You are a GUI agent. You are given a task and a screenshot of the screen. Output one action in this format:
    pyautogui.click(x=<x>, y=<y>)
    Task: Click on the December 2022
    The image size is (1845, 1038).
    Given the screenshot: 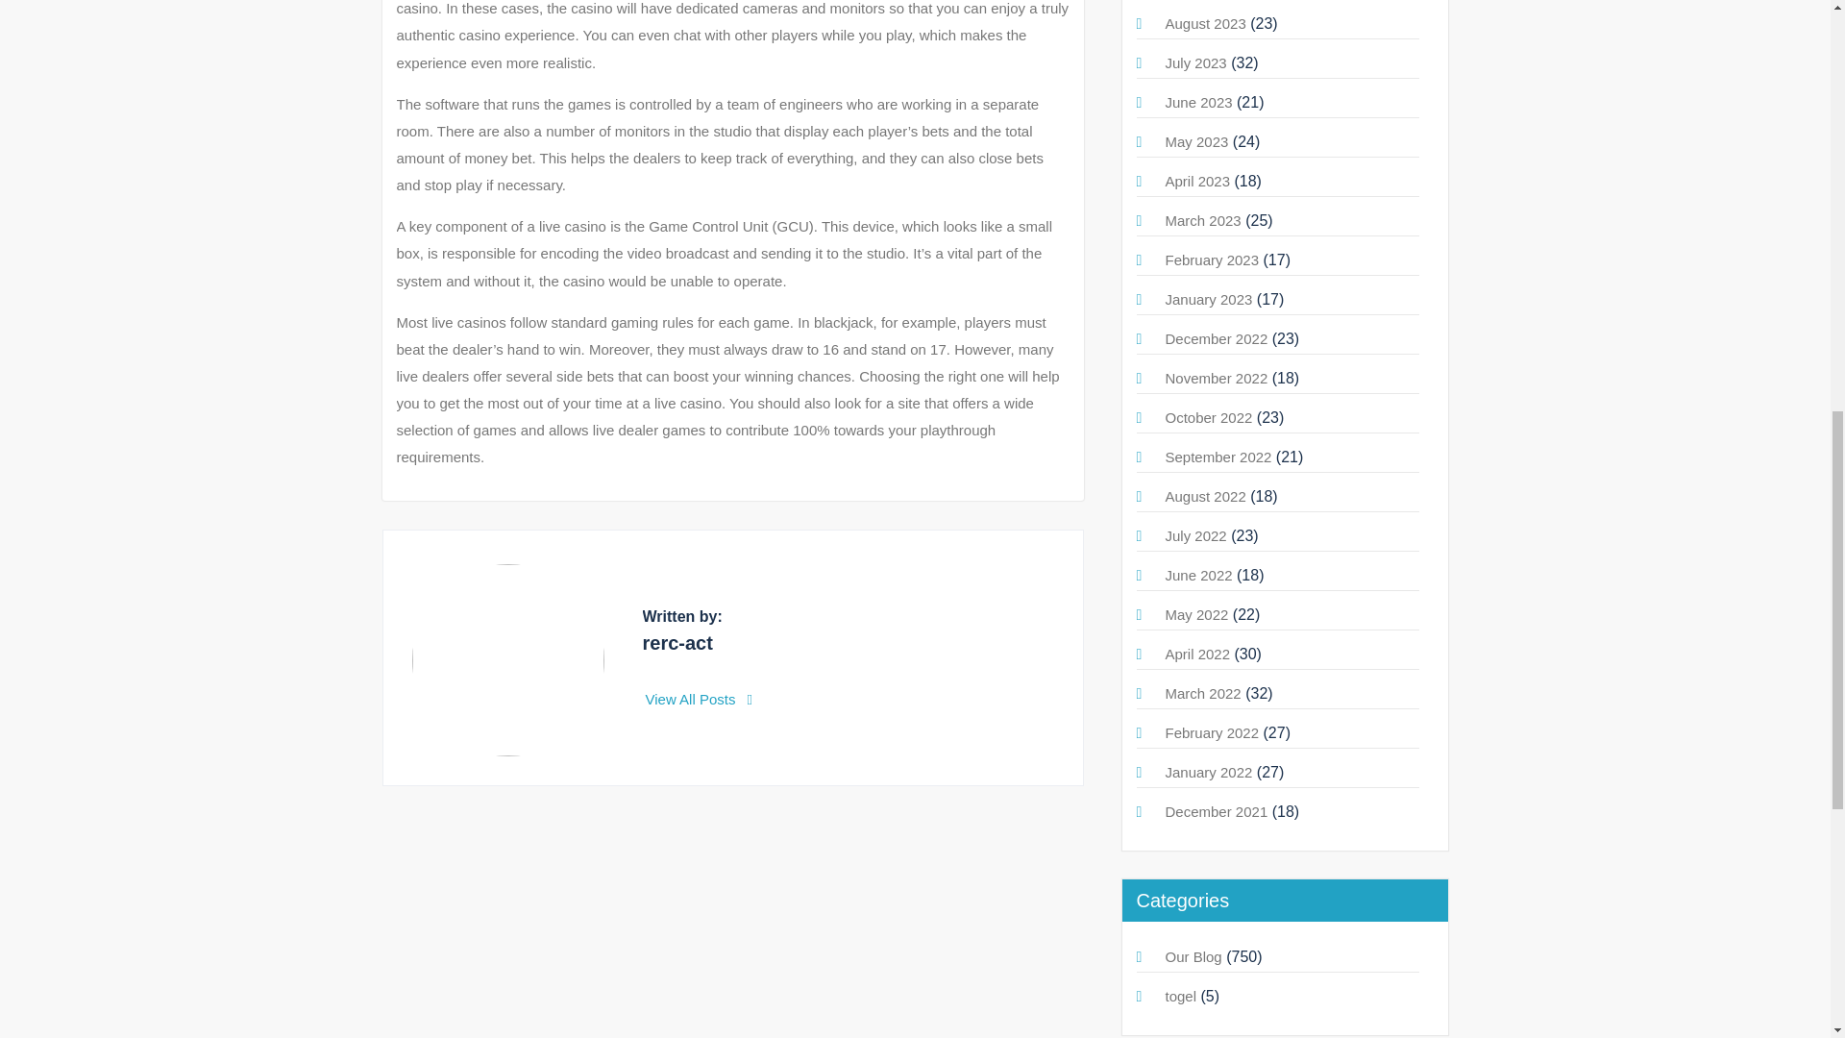 What is the action you would take?
    pyautogui.click(x=1216, y=338)
    